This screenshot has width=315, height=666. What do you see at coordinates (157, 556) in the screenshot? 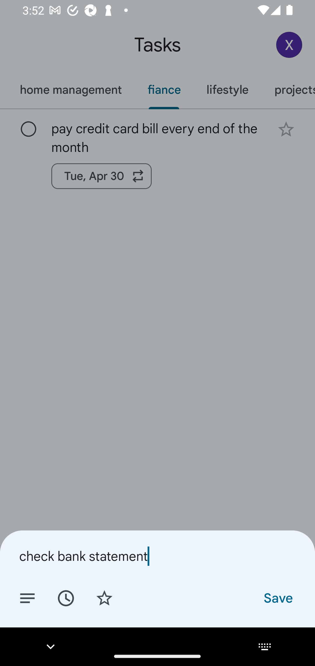
I see `check bank statement` at bounding box center [157, 556].